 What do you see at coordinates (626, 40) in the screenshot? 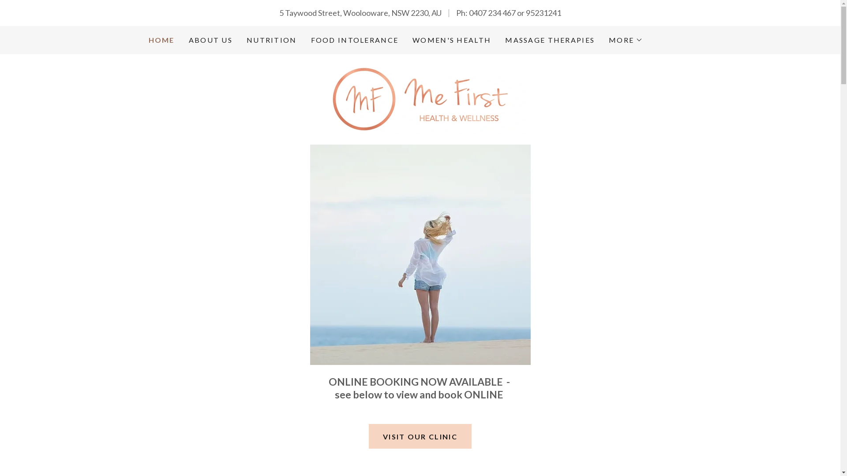
I see `MORE` at bounding box center [626, 40].